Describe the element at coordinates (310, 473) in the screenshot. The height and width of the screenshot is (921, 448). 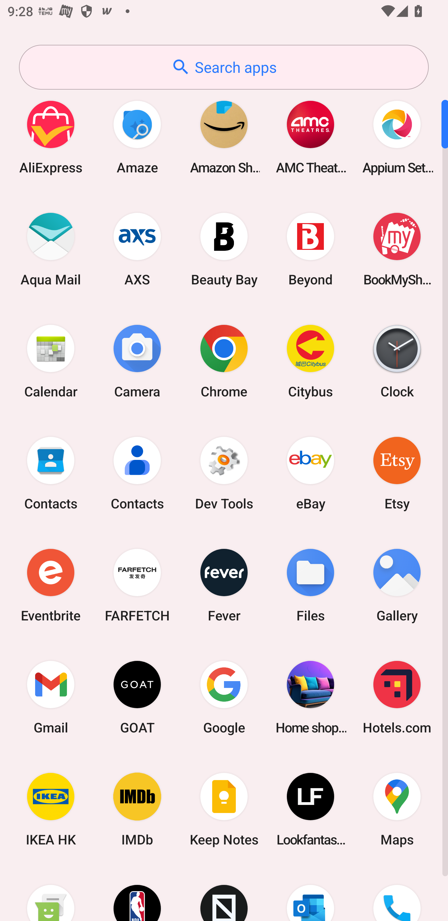
I see `eBay` at that location.